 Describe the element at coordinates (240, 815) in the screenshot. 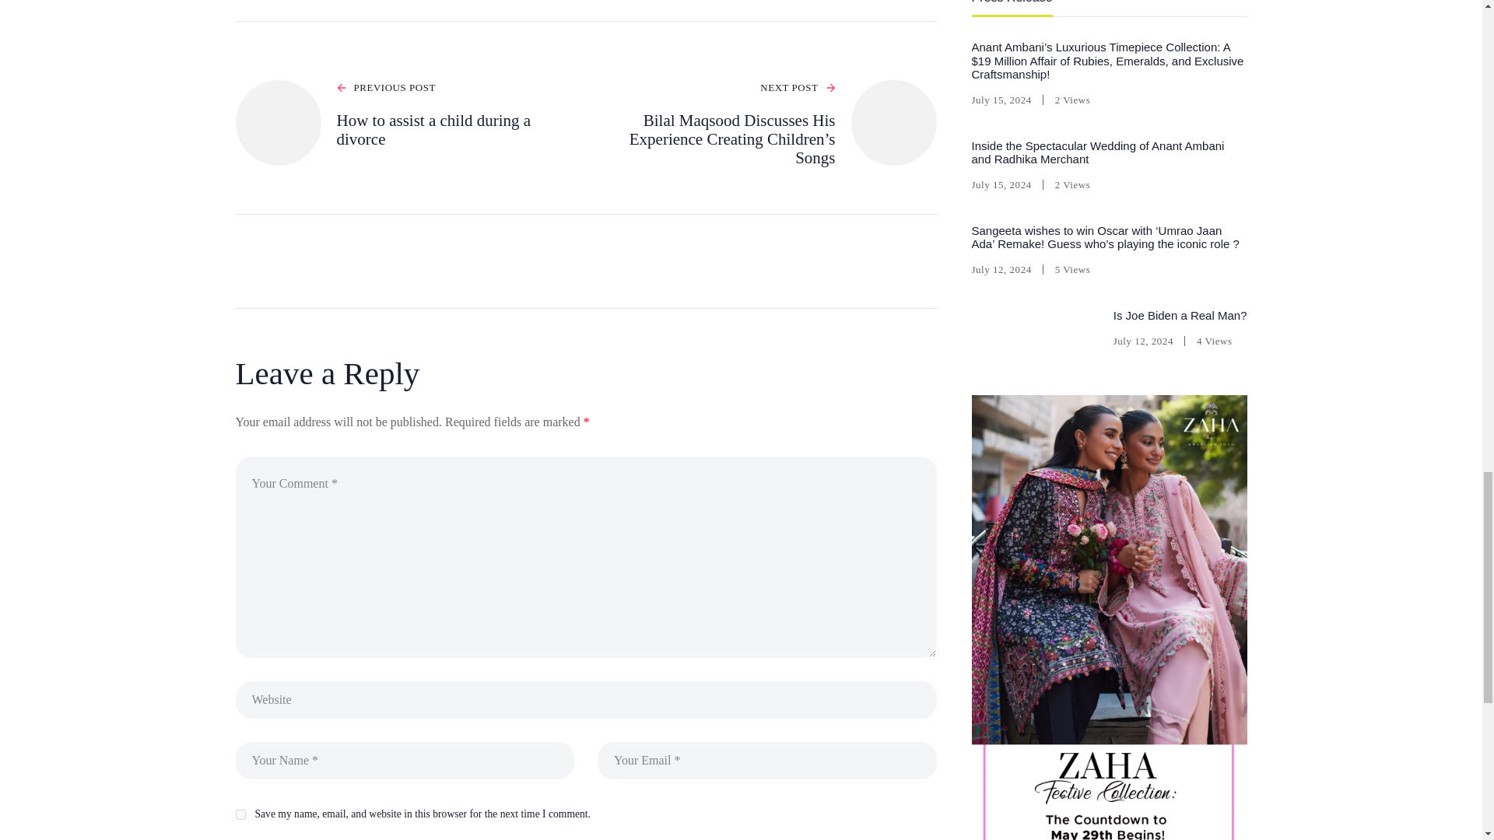

I see `yes` at that location.